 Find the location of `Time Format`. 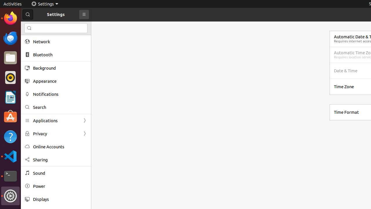

Time Format is located at coordinates (346, 112).